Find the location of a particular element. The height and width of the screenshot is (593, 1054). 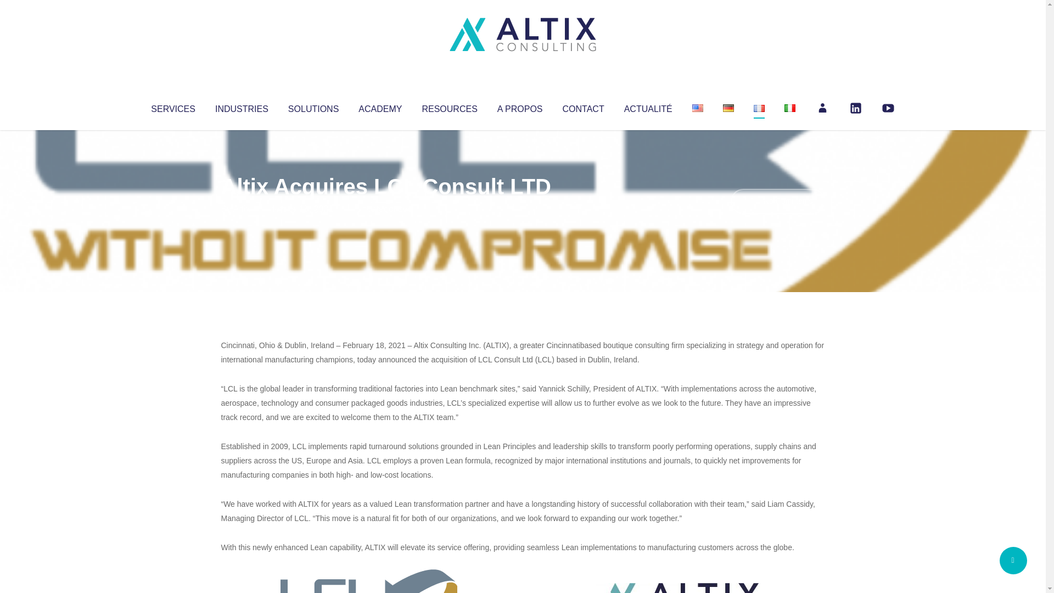

INDUSTRIES is located at coordinates (242, 107).